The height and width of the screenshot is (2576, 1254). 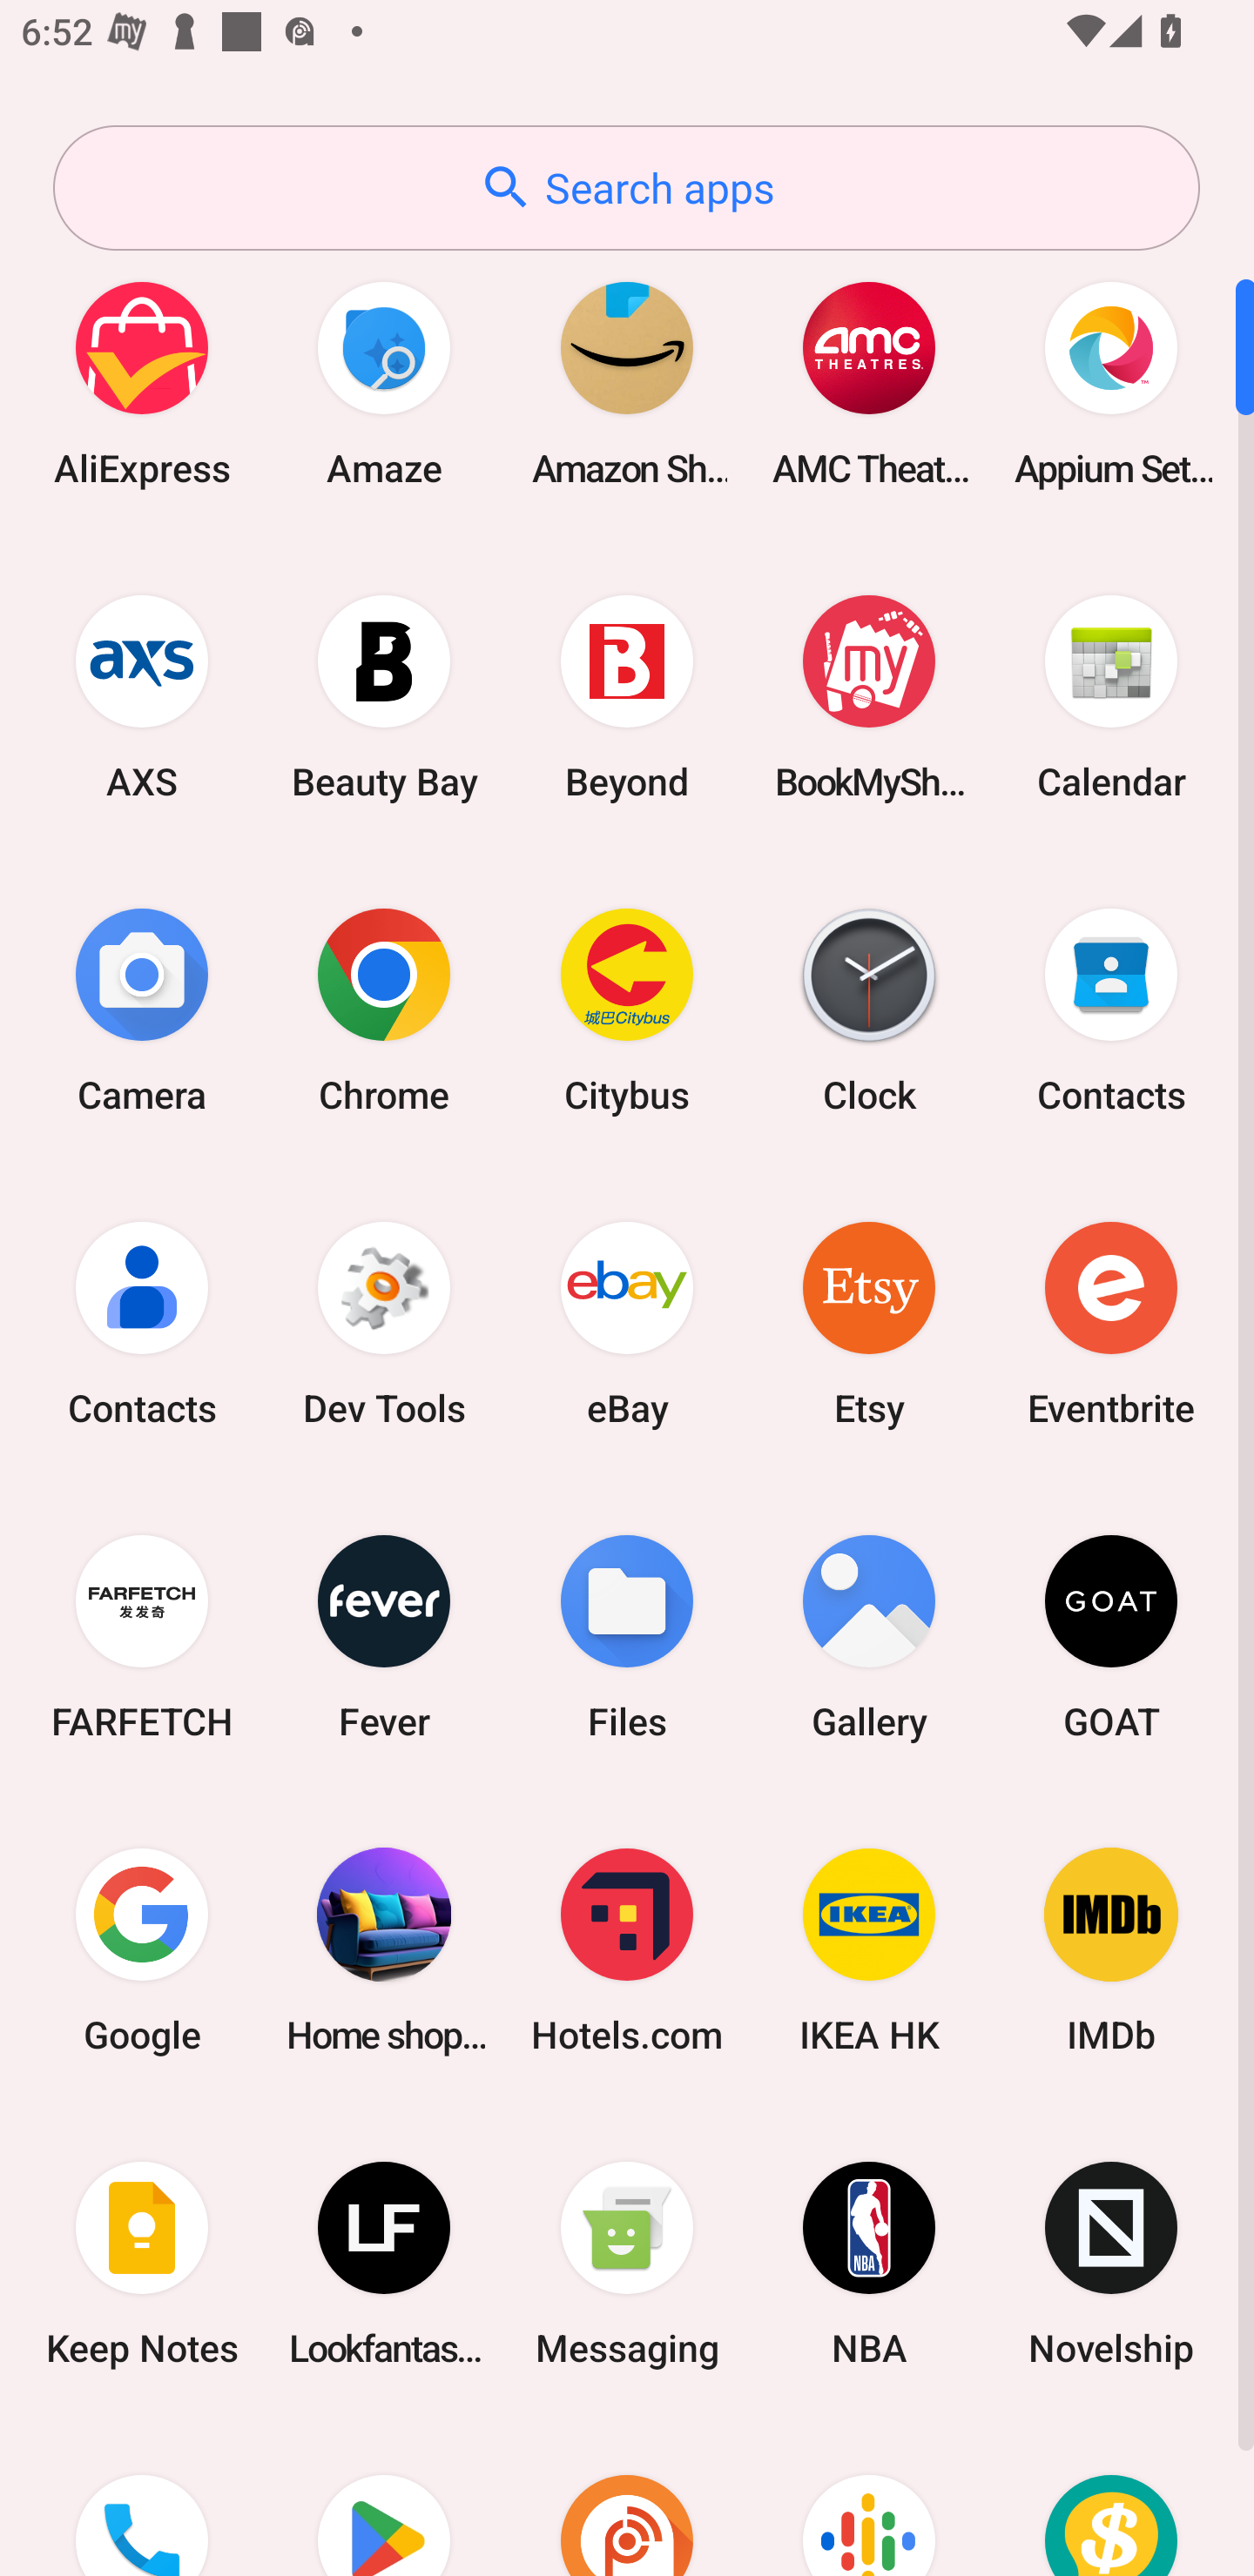 I want to click on Dev Tools, so click(x=384, y=1323).